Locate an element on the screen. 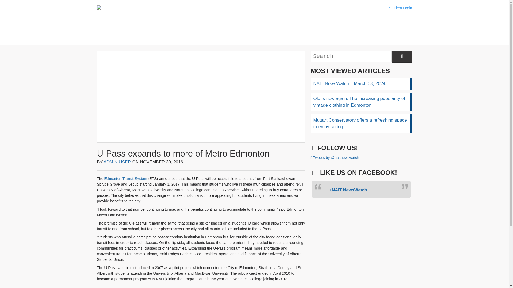  News is located at coordinates (175, 24).